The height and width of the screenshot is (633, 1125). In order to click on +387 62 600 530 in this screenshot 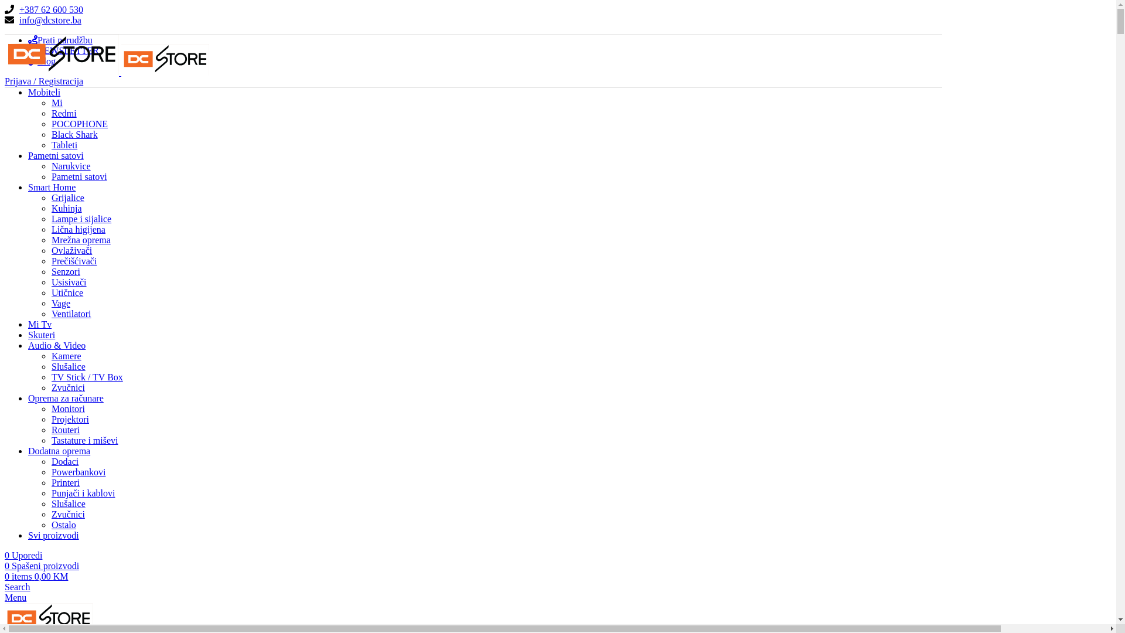, I will do `click(52, 9)`.